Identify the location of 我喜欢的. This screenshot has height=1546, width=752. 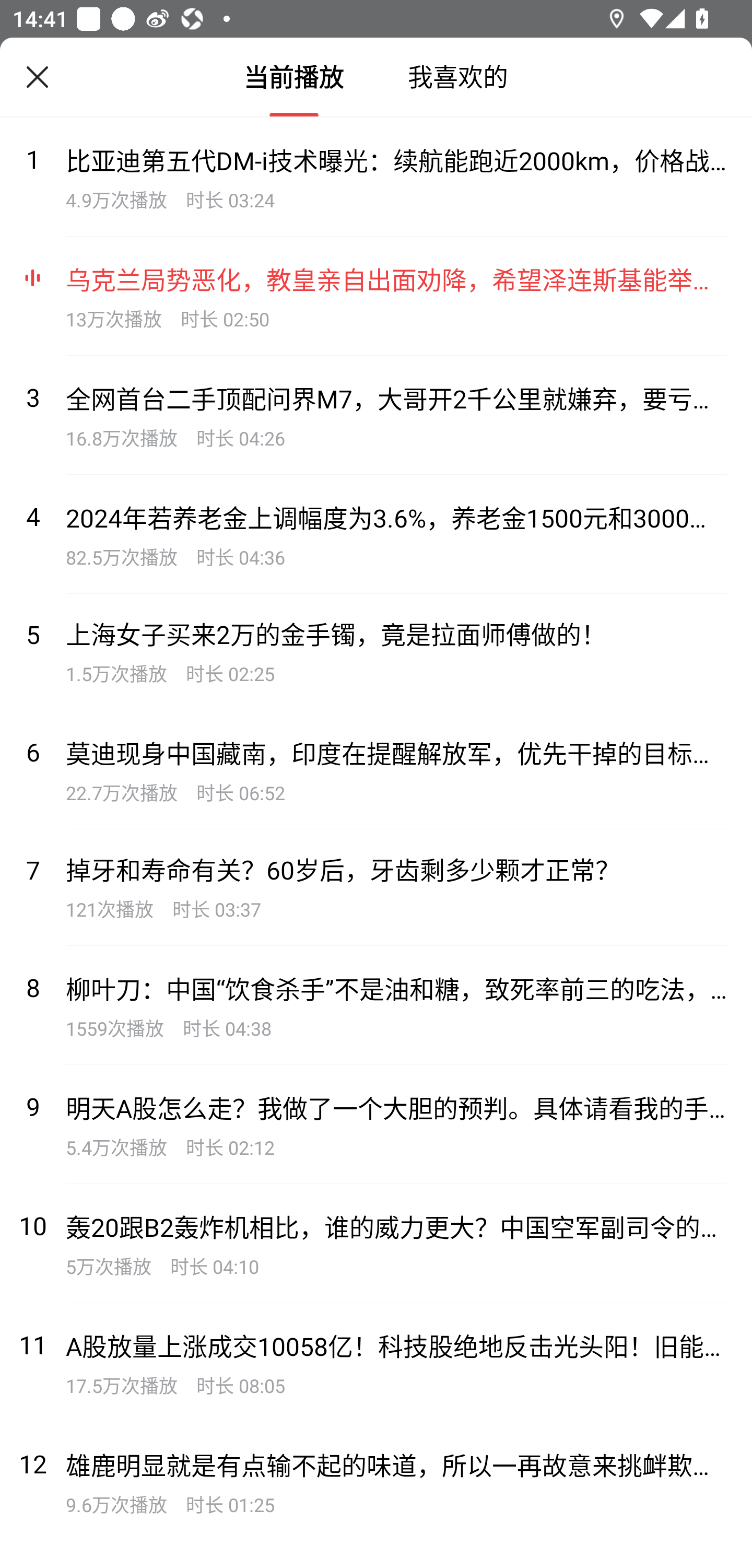
(457, 77).